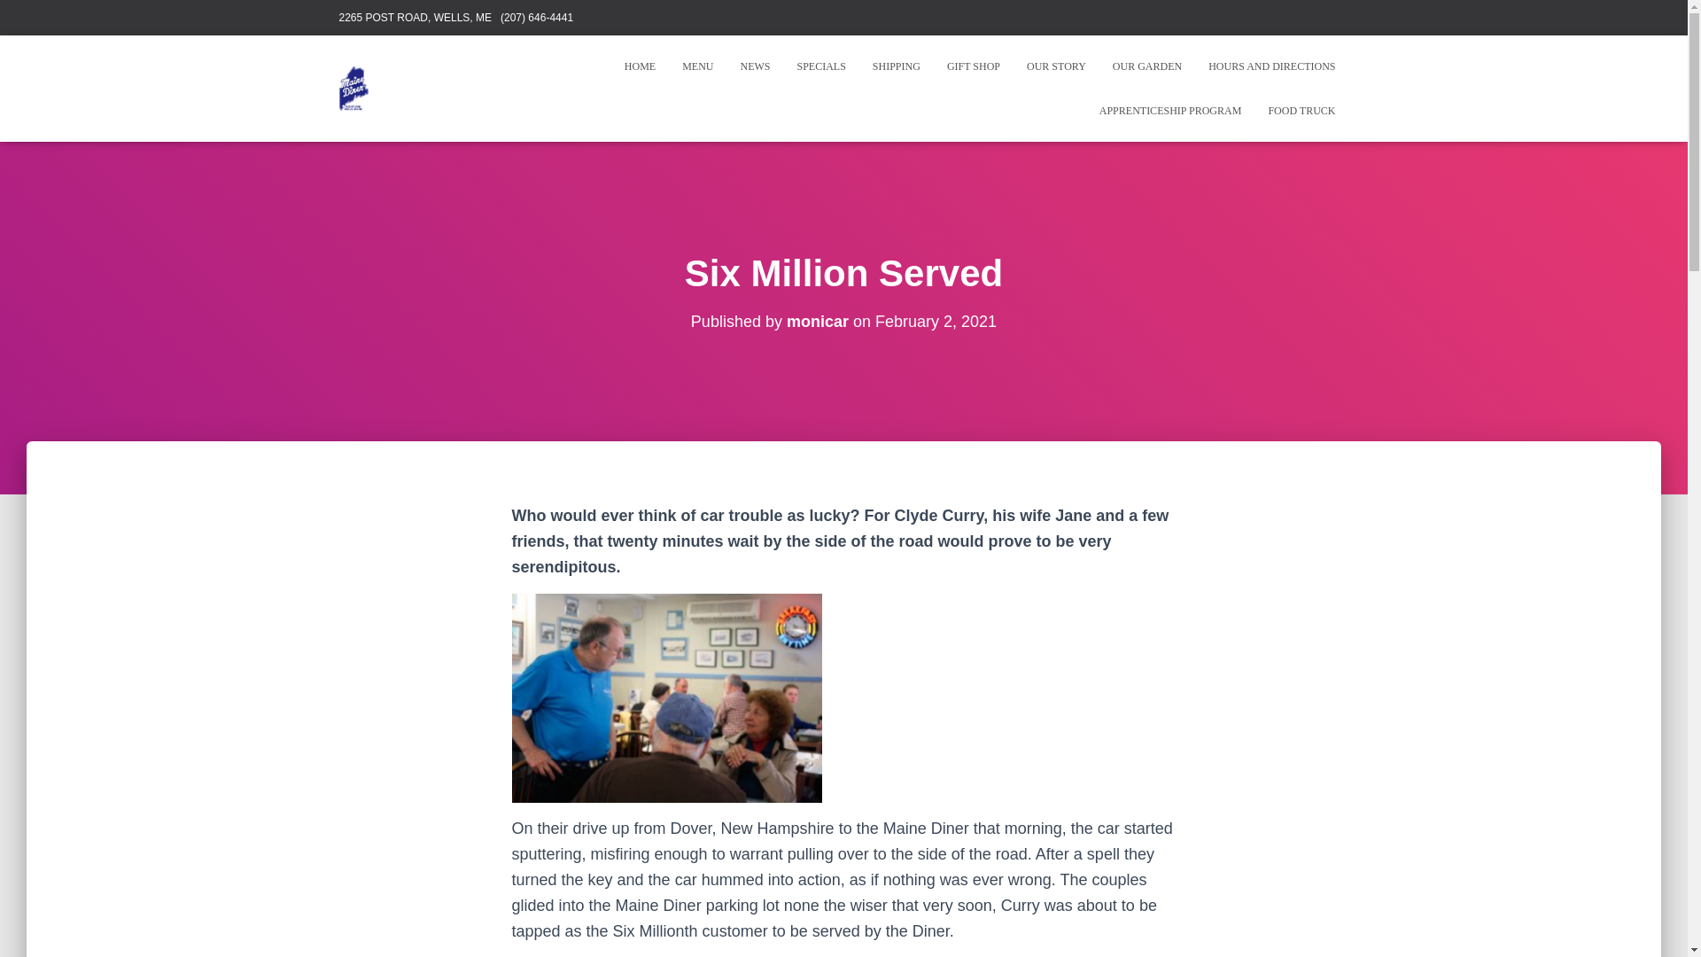 The image size is (1701, 957). Describe the element at coordinates (974, 66) in the screenshot. I see `Gift Shop` at that location.